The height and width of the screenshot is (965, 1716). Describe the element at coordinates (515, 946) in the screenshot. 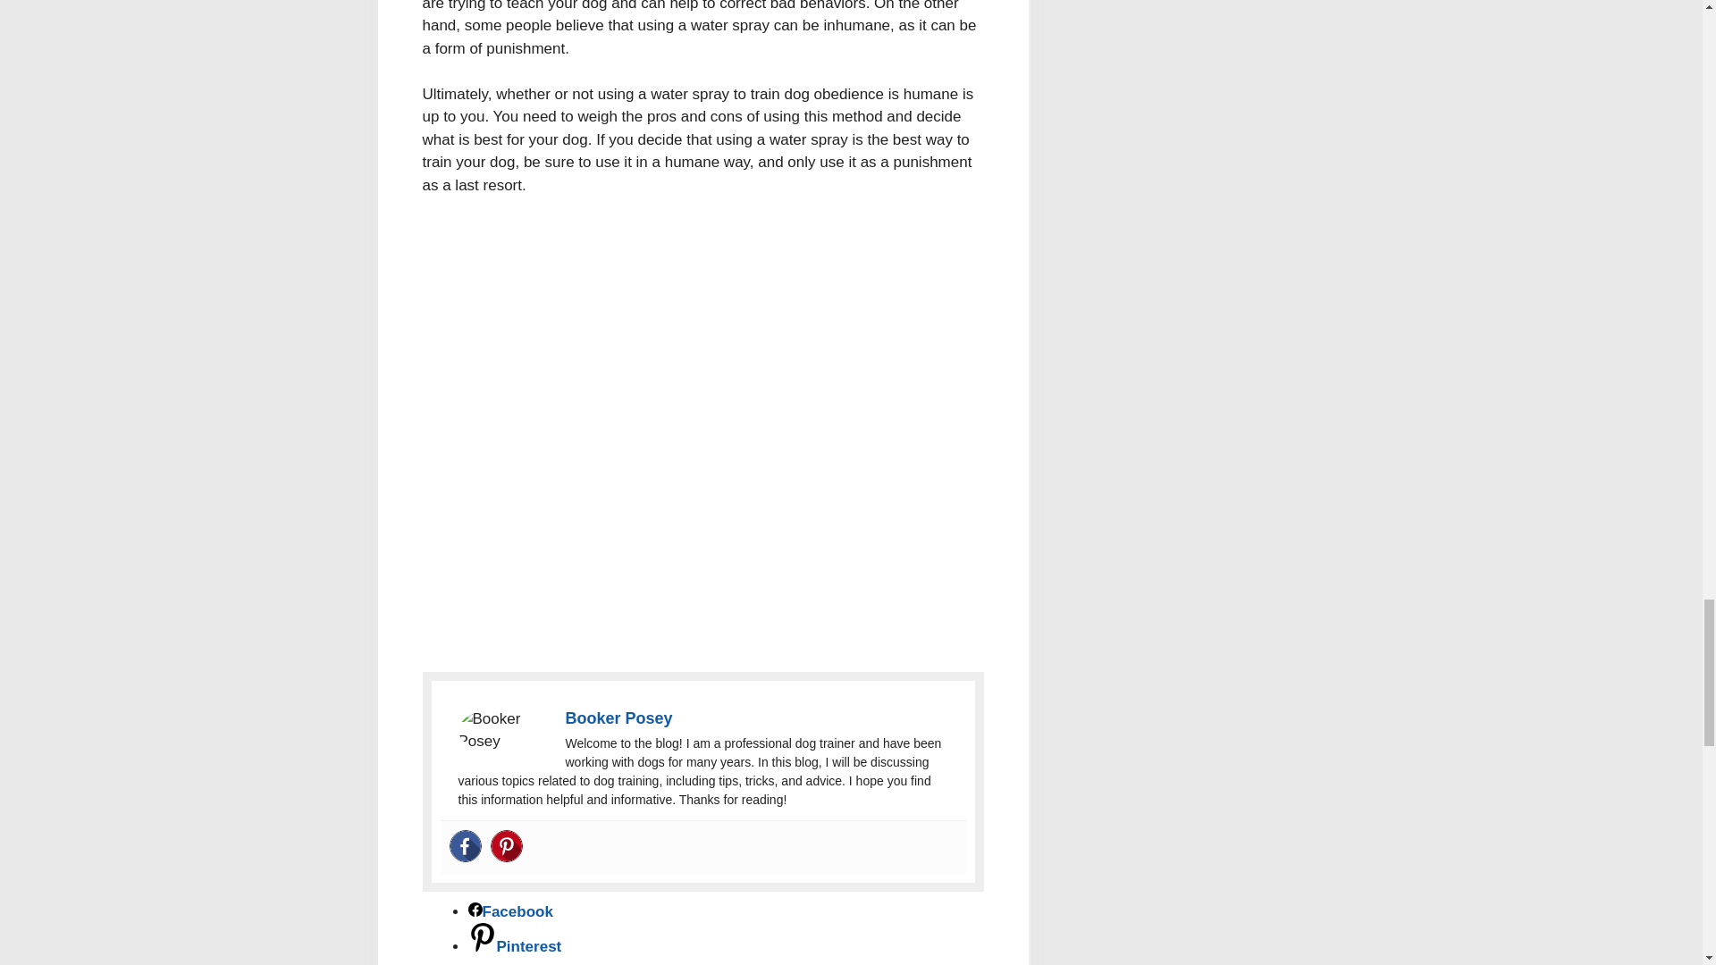

I see `Share on Pinterest` at that location.